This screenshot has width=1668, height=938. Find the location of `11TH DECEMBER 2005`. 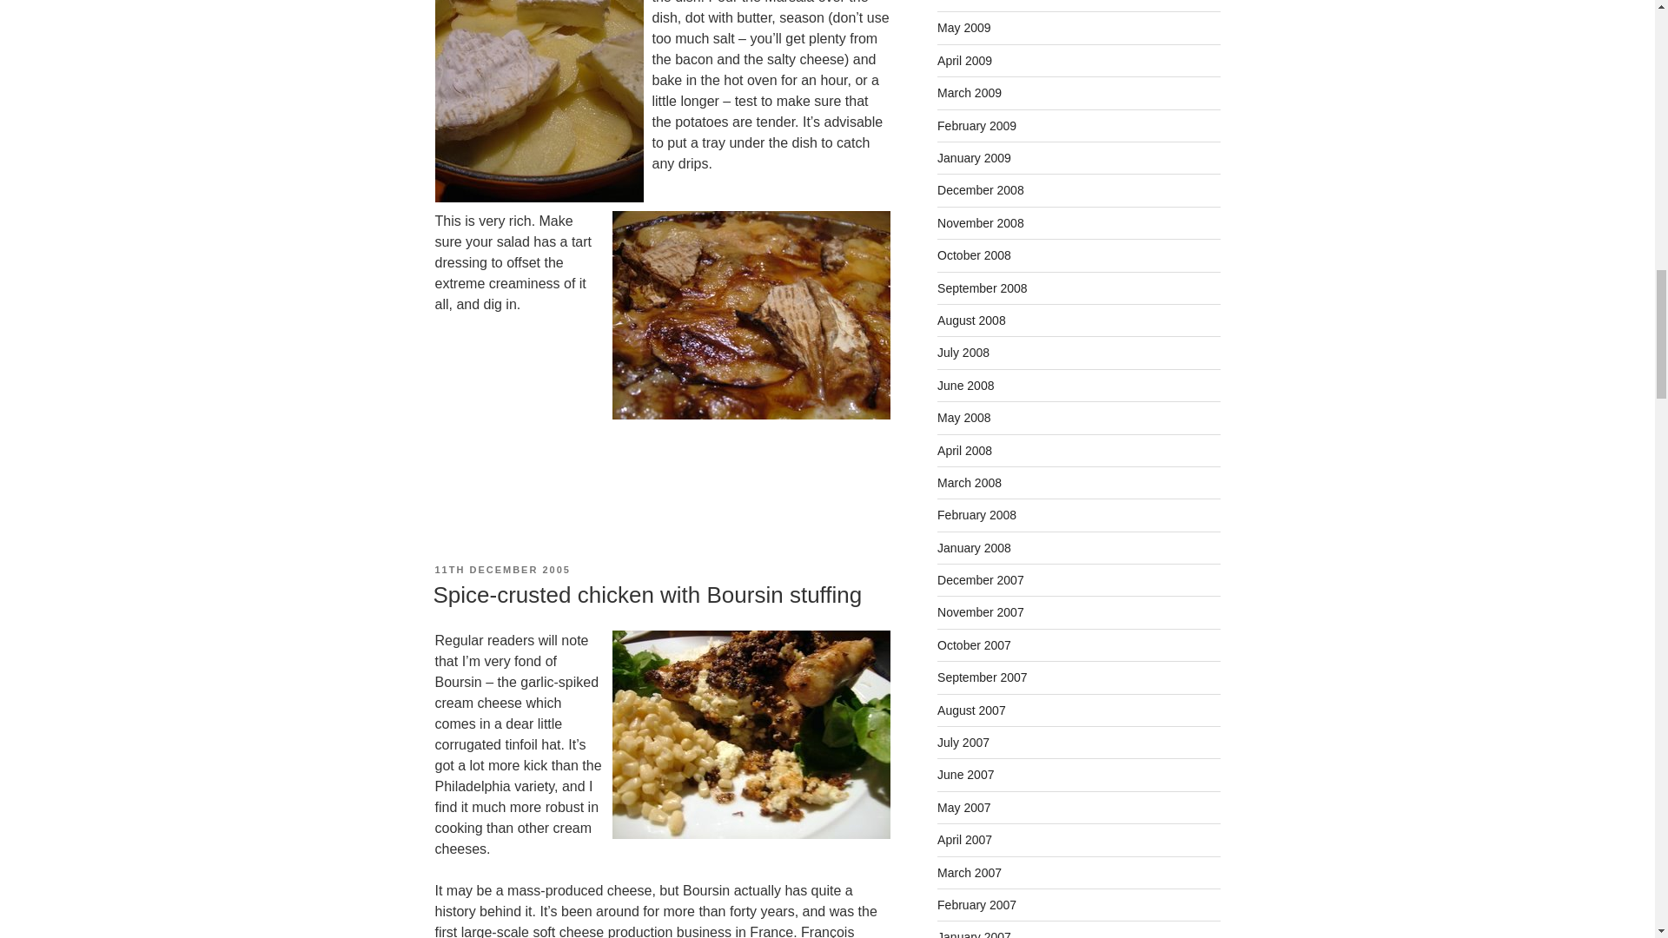

11TH DECEMBER 2005 is located at coordinates (502, 570).